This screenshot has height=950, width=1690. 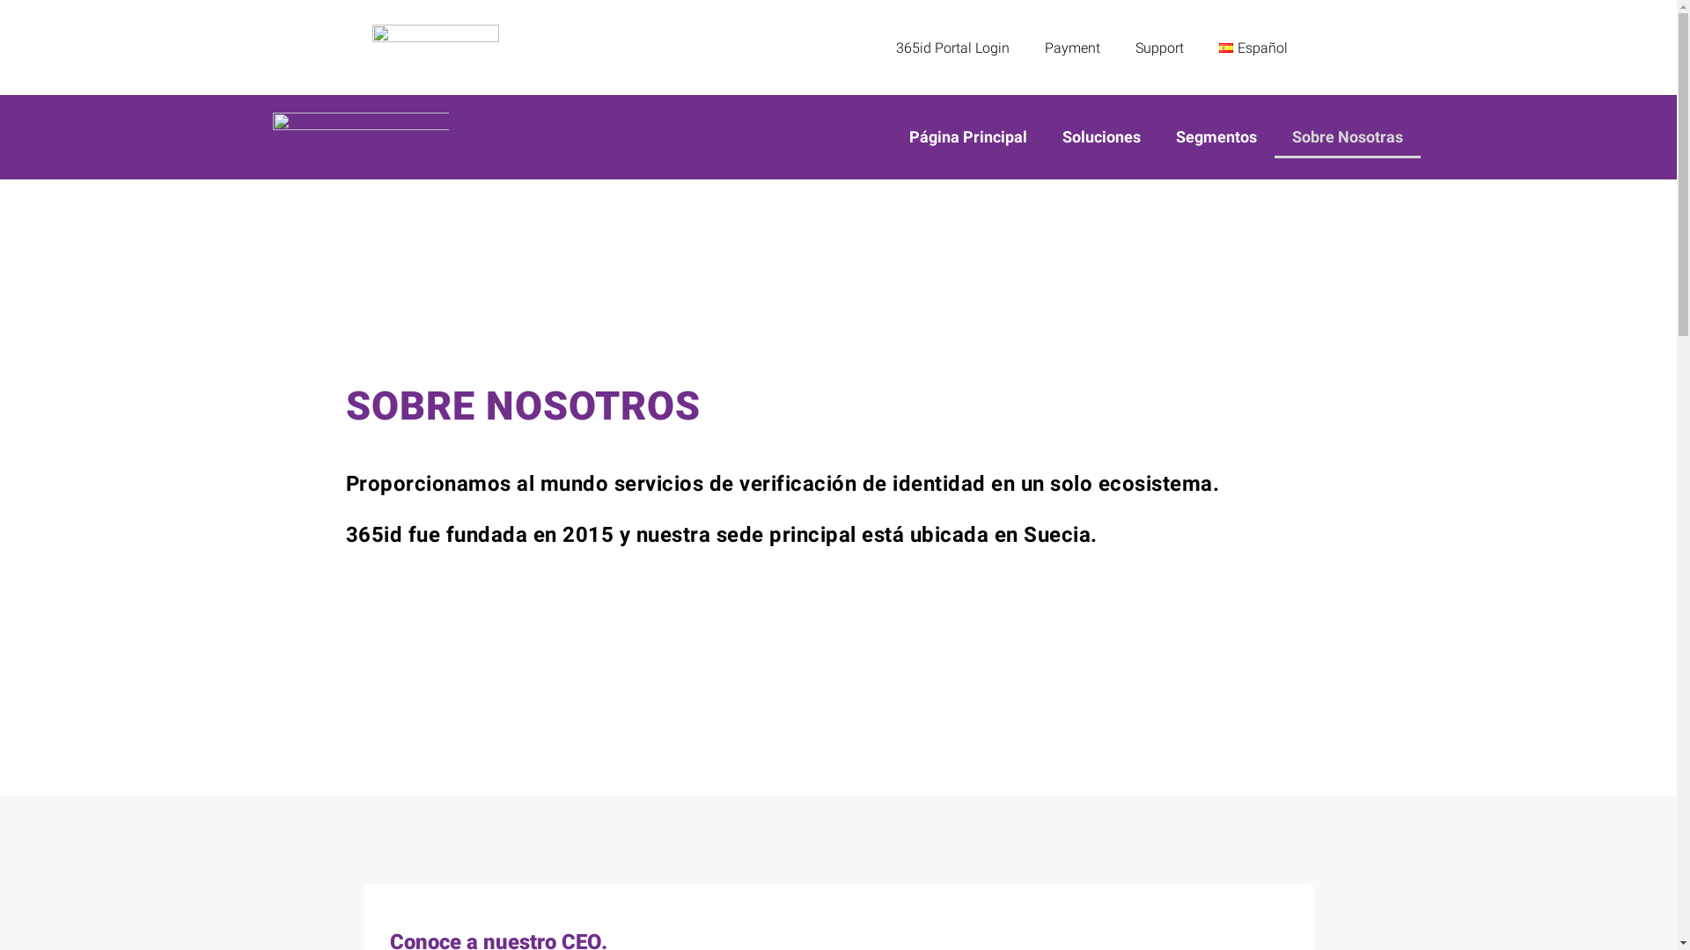 I want to click on Segmentos, so click(x=1216, y=137).